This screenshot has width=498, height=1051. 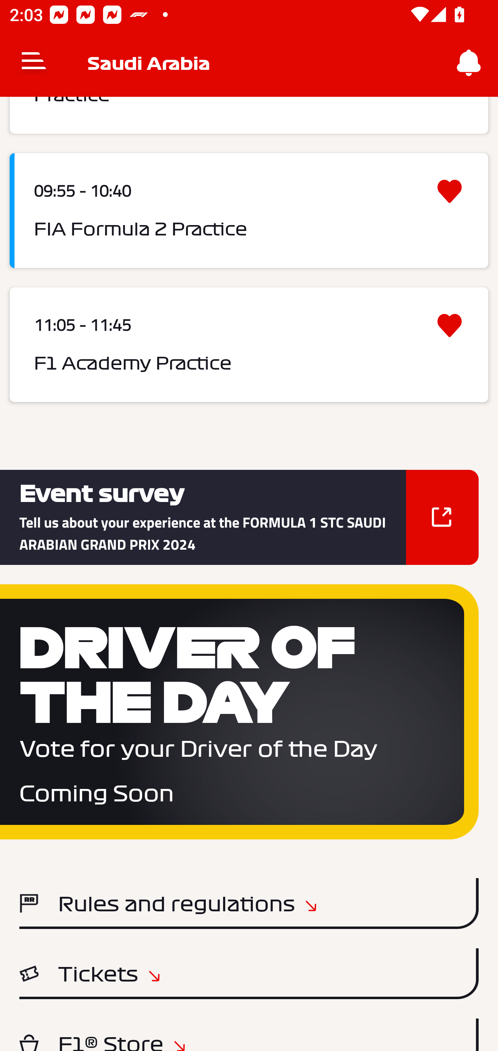 What do you see at coordinates (249, 974) in the screenshot?
I see `Tickets` at bounding box center [249, 974].